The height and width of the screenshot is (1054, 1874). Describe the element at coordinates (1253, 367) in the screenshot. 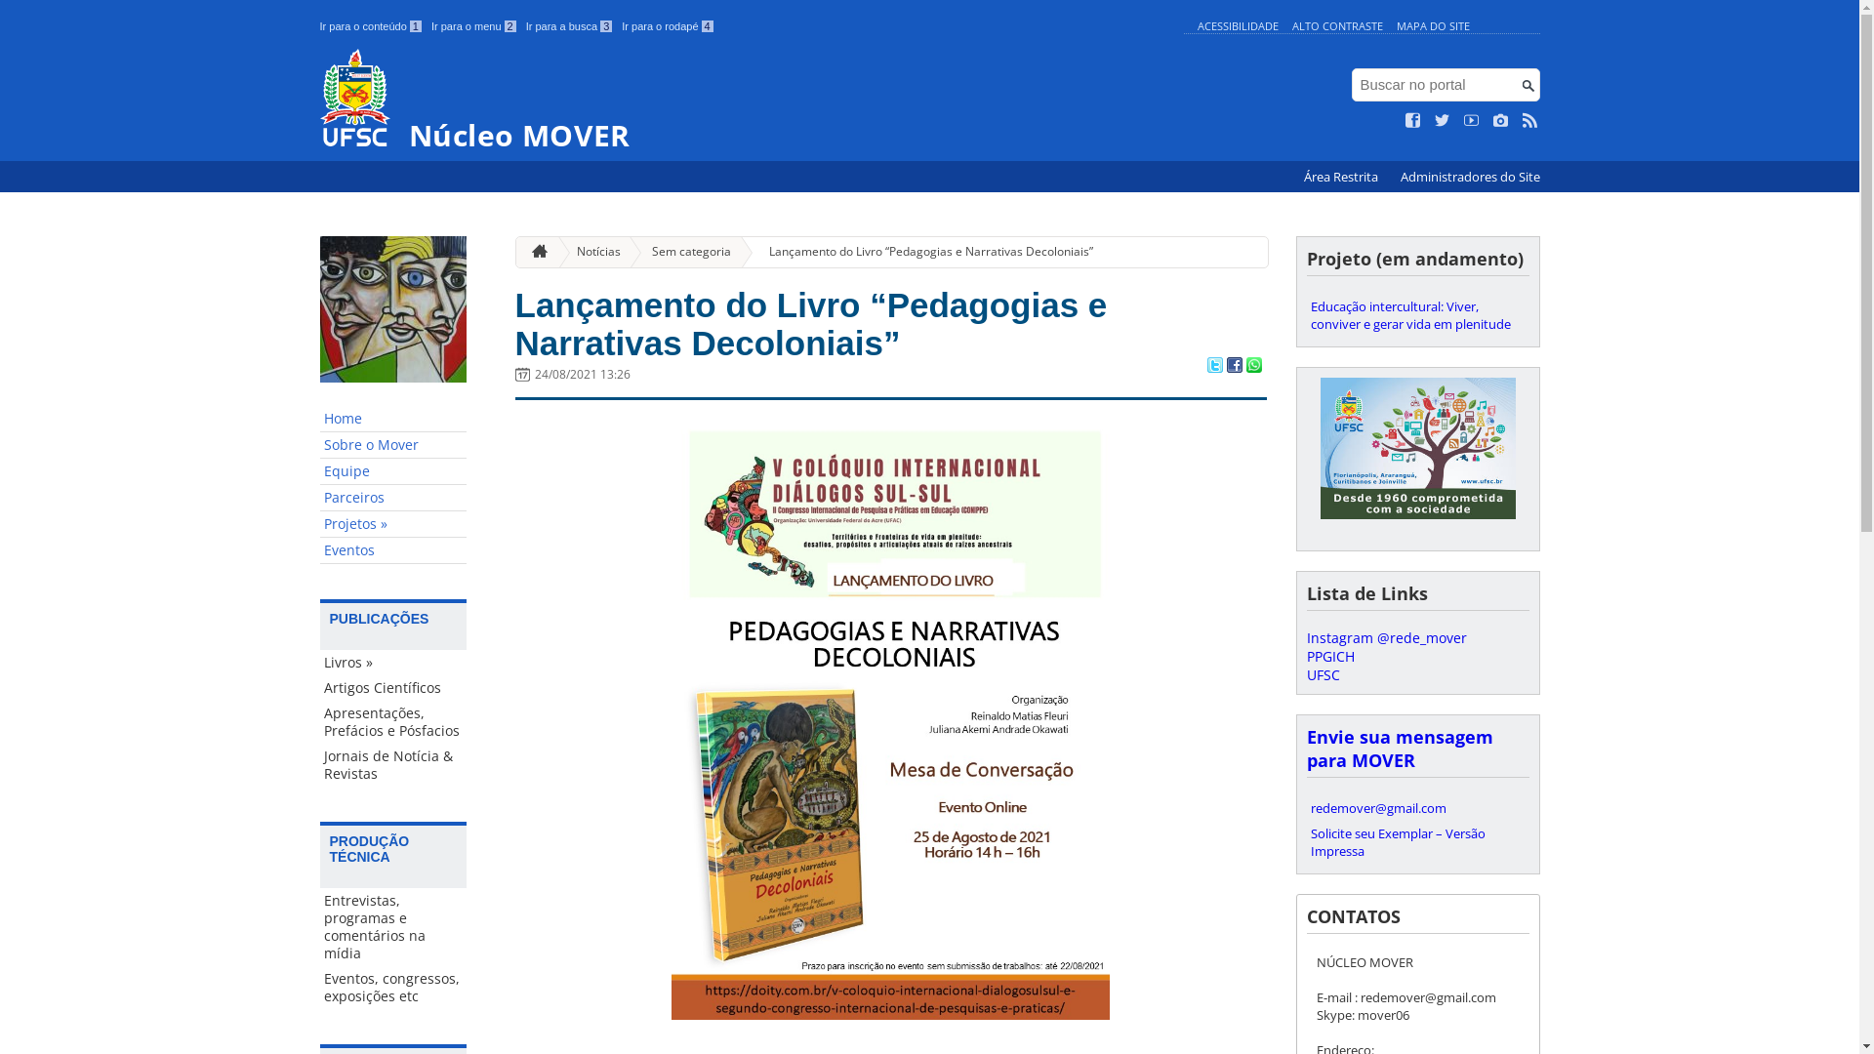

I see `Compartilhar no WhatsApp` at that location.